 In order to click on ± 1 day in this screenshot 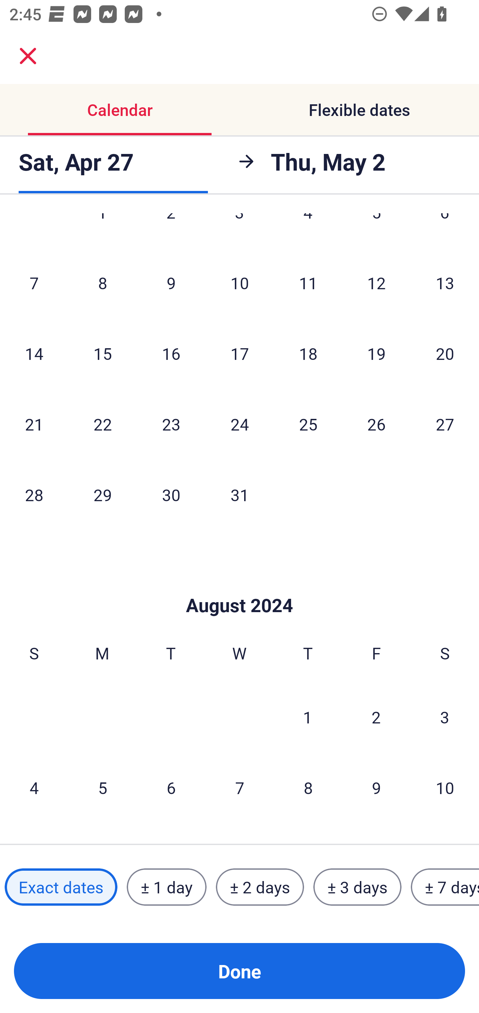, I will do `click(166, 887)`.